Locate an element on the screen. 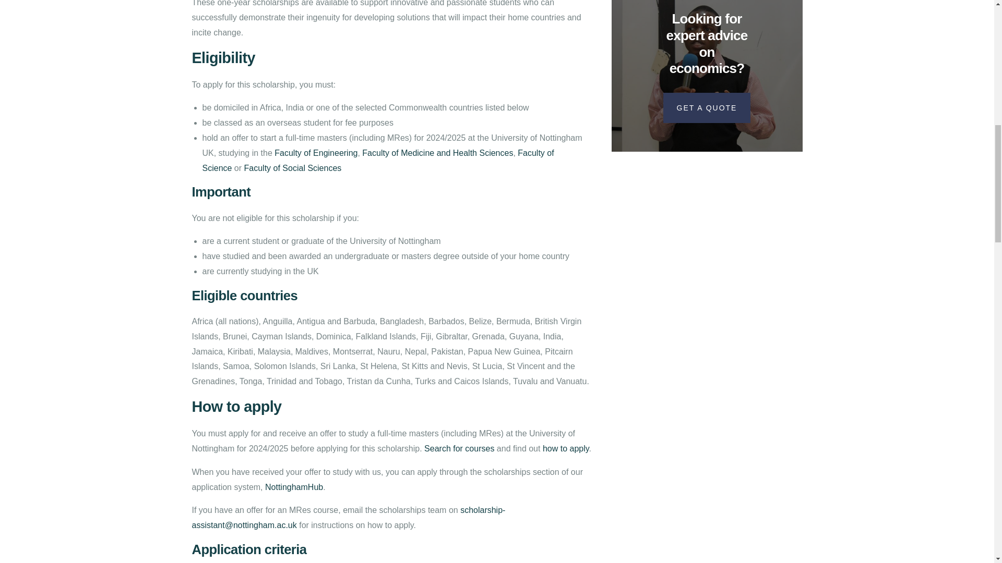 This screenshot has height=563, width=1002. Faculty of Social Sciences is located at coordinates (293, 168).